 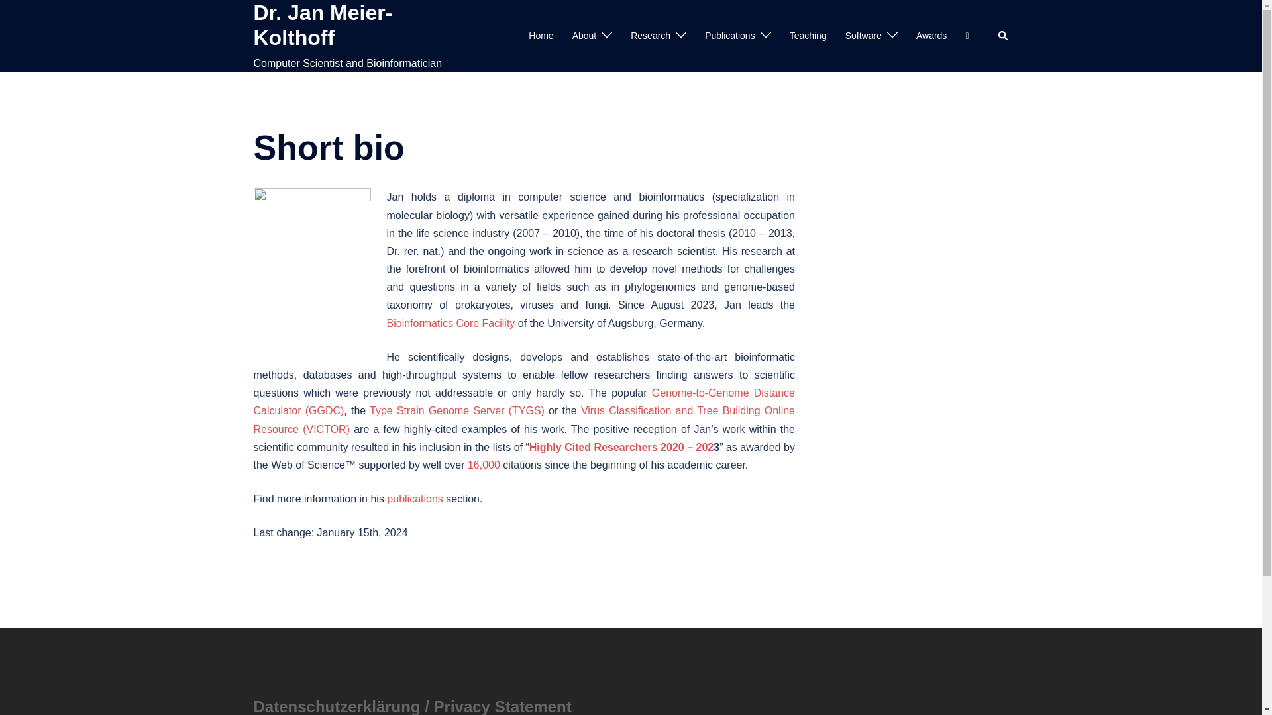 What do you see at coordinates (584, 36) in the screenshot?
I see `About` at bounding box center [584, 36].